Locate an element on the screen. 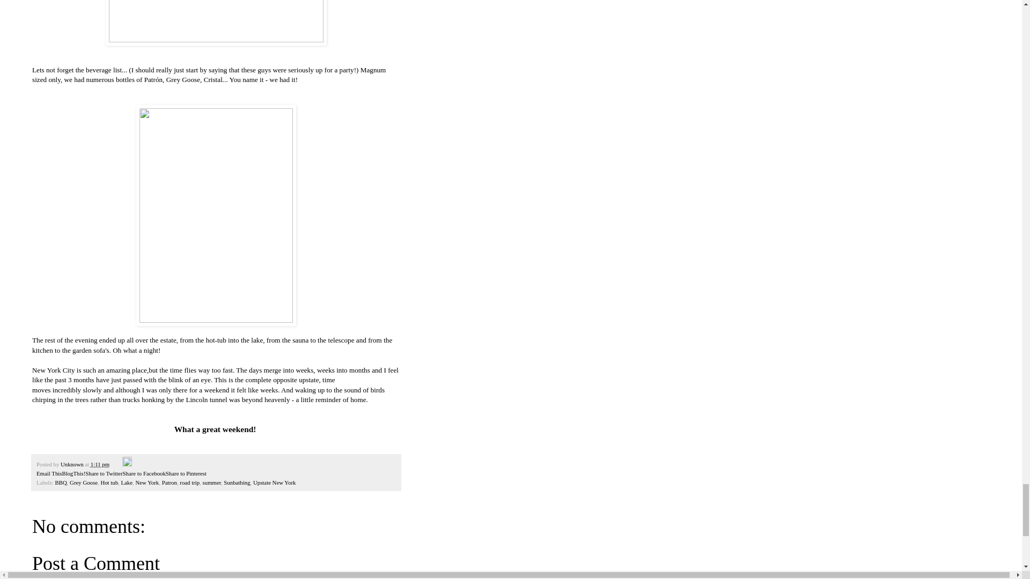 This screenshot has height=579, width=1030. author profile is located at coordinates (72, 464).